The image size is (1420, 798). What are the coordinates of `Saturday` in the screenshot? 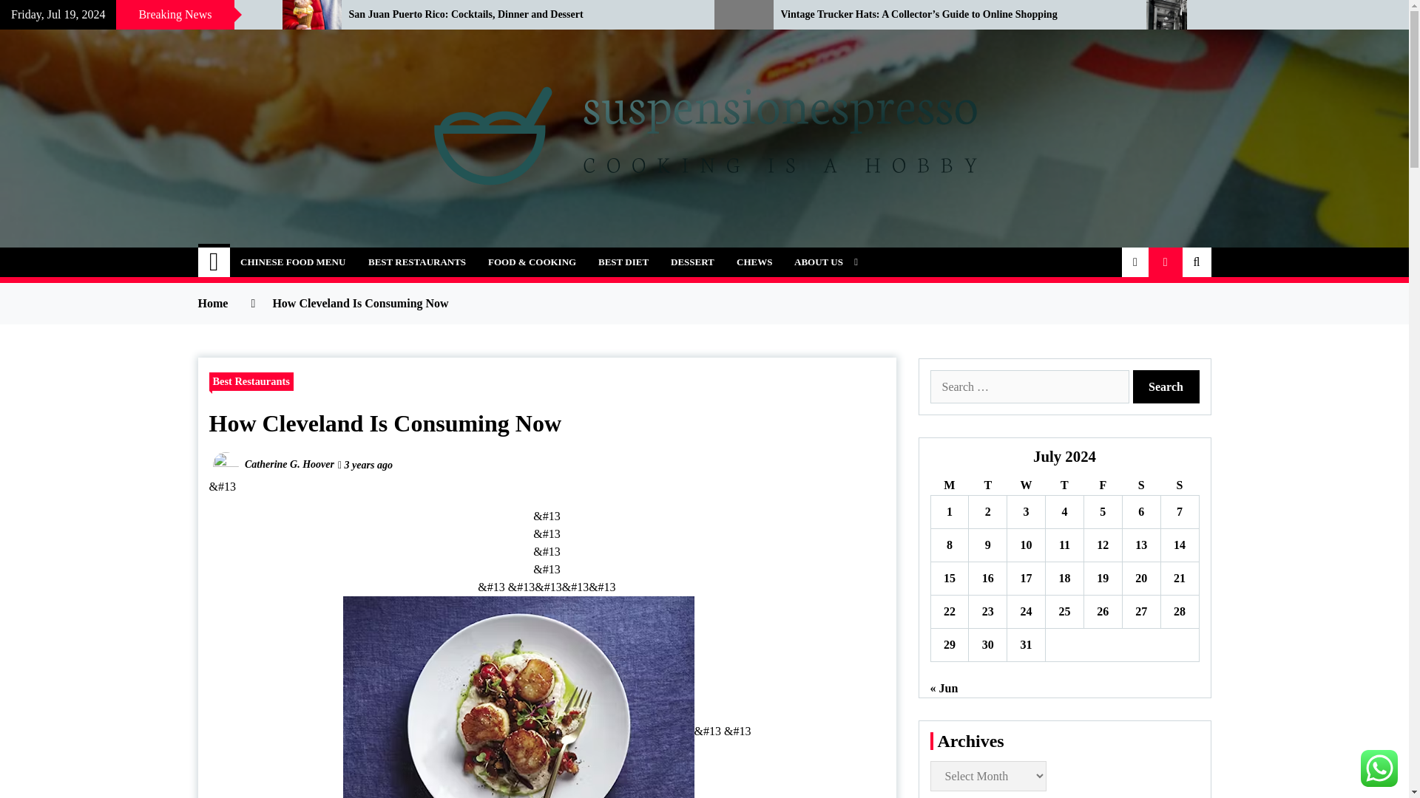 It's located at (1140, 485).